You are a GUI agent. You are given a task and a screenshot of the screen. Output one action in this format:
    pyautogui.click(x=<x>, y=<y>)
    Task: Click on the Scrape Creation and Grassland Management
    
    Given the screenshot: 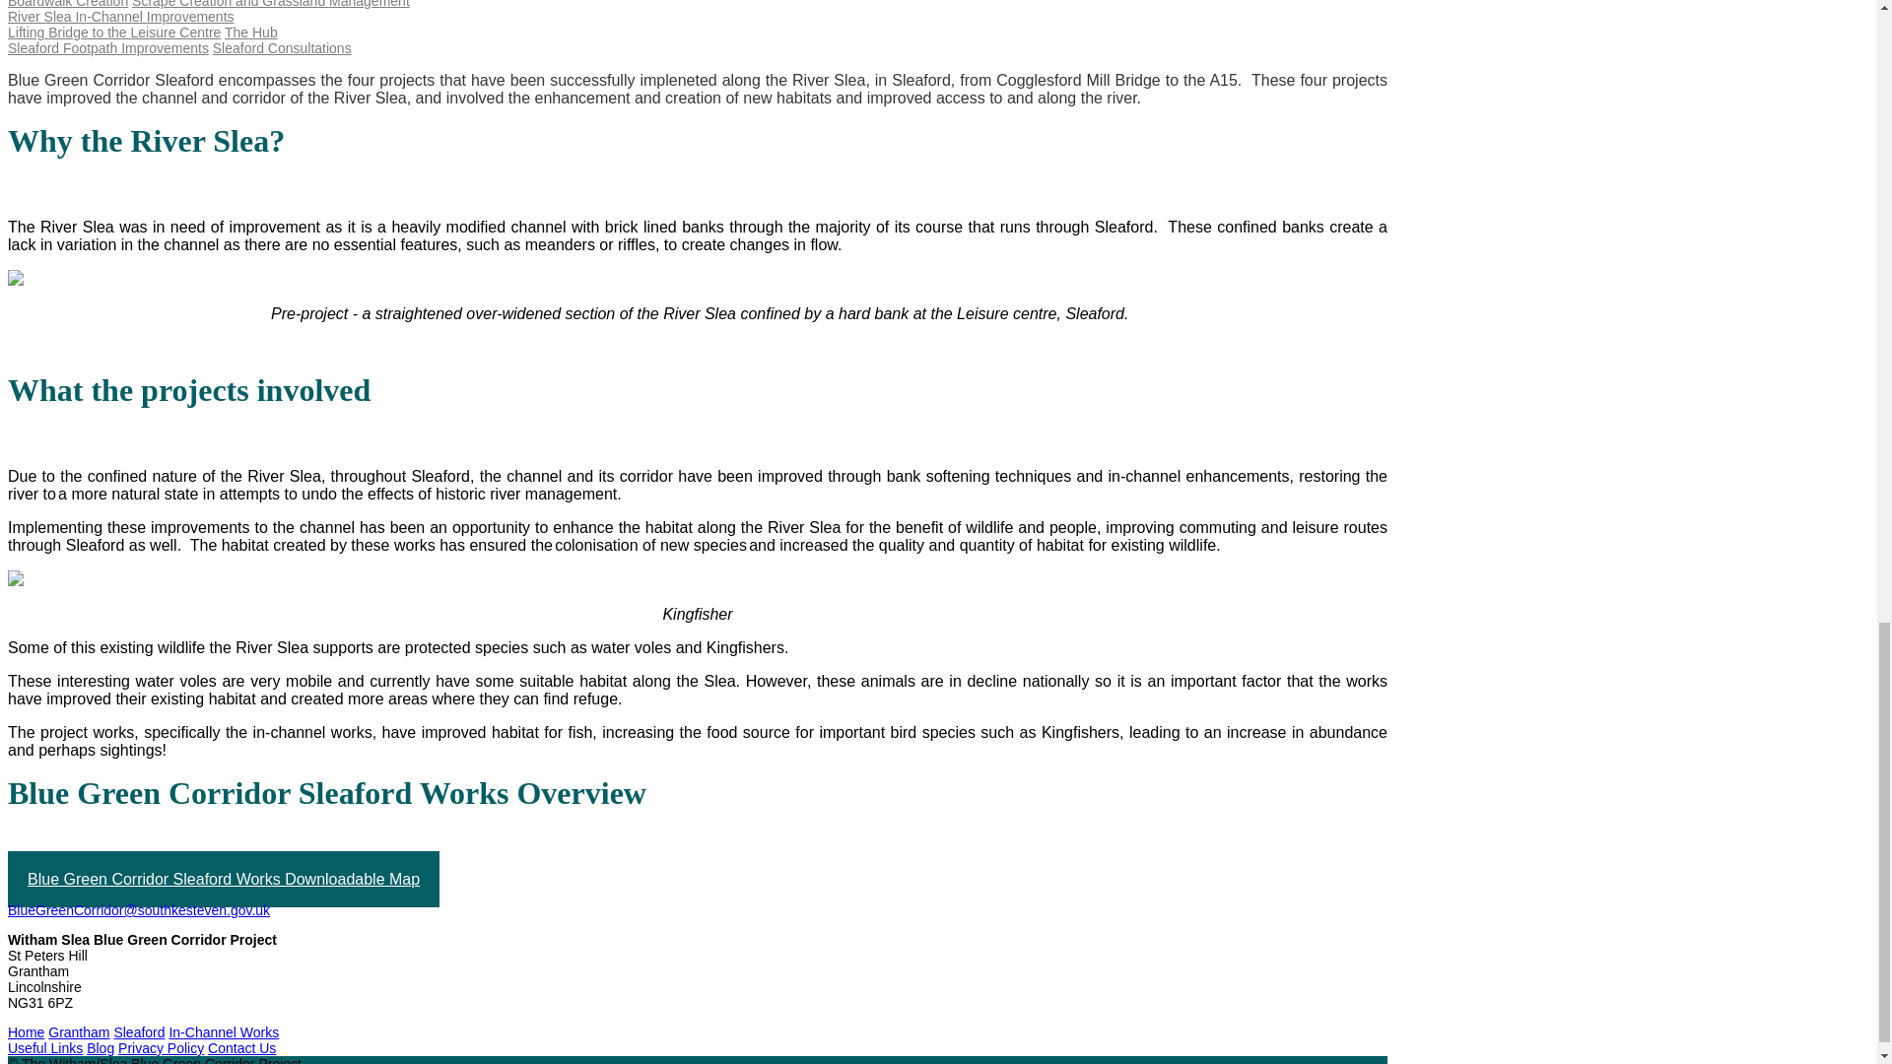 What is the action you would take?
    pyautogui.click(x=271, y=4)
    